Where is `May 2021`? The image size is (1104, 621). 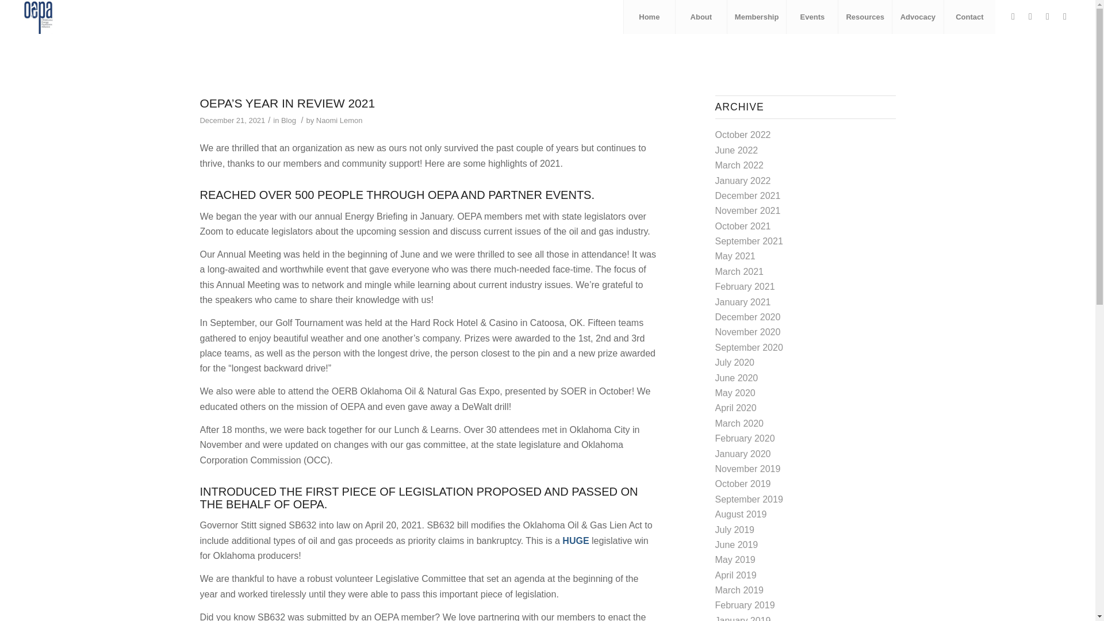 May 2021 is located at coordinates (735, 256).